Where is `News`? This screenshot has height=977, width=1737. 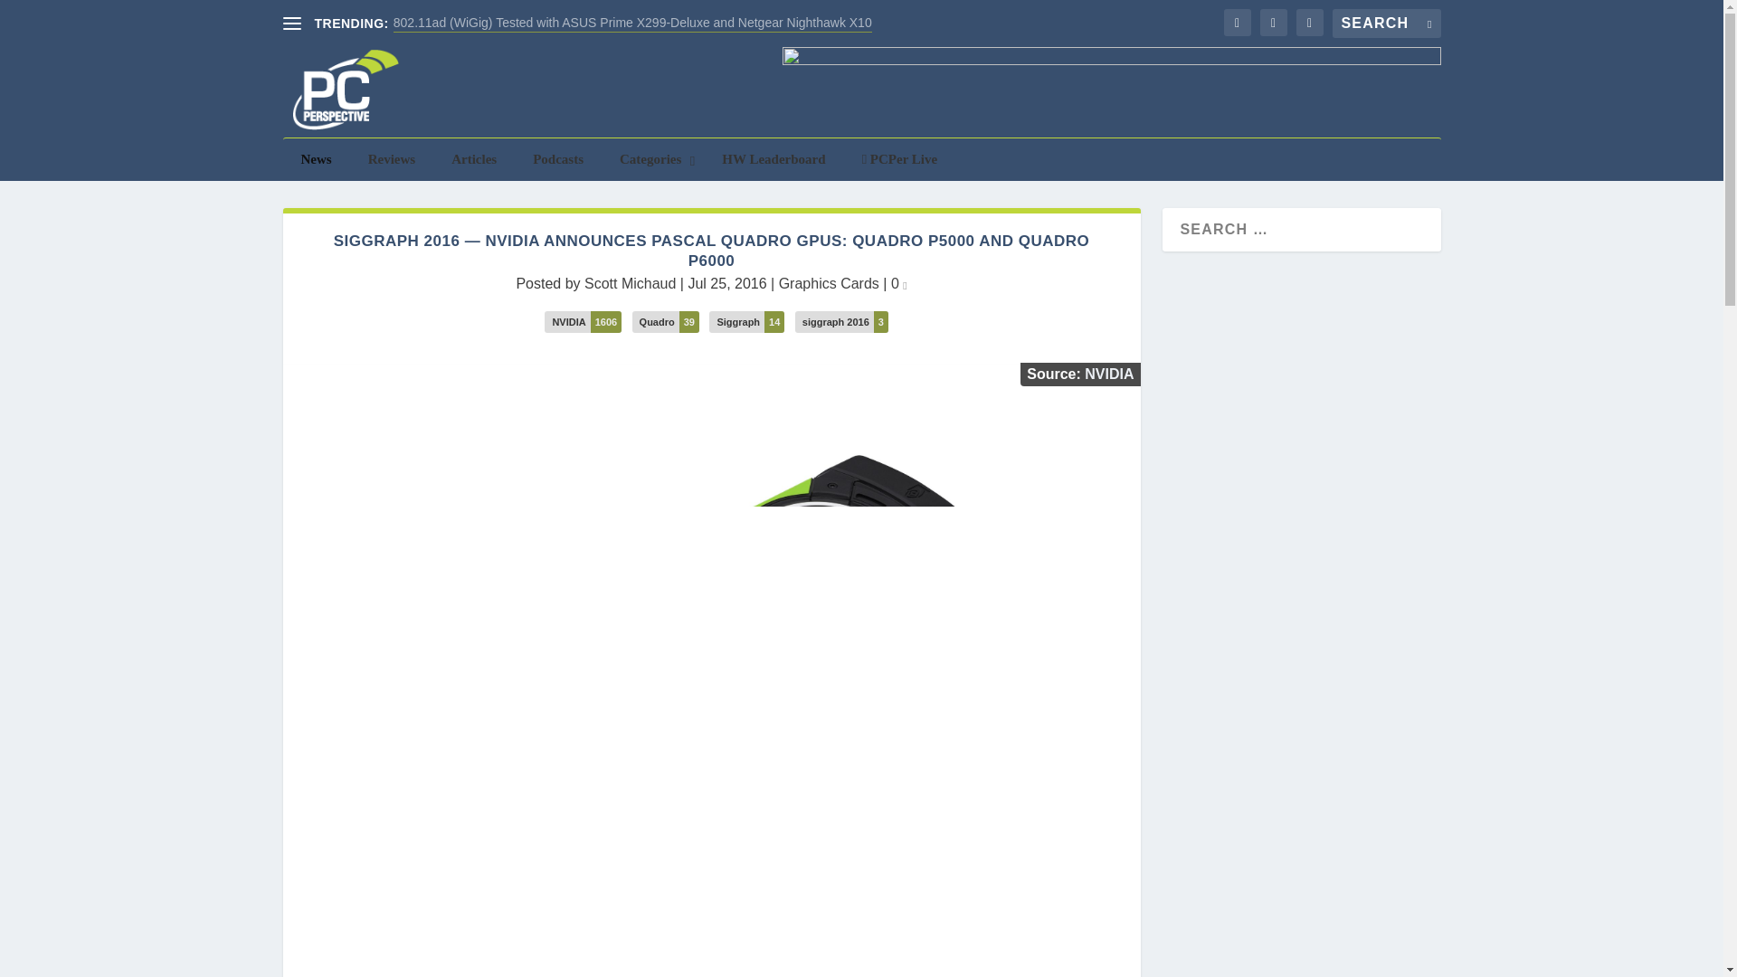 News is located at coordinates (315, 159).